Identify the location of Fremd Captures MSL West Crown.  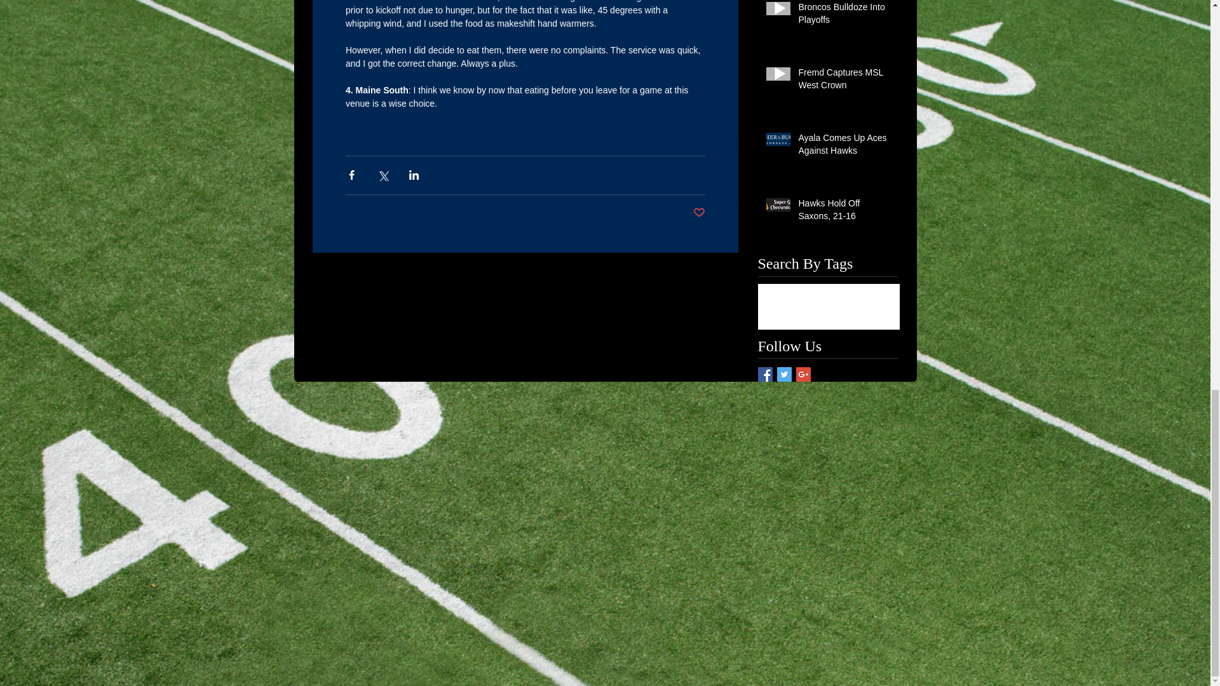
(843, 81).